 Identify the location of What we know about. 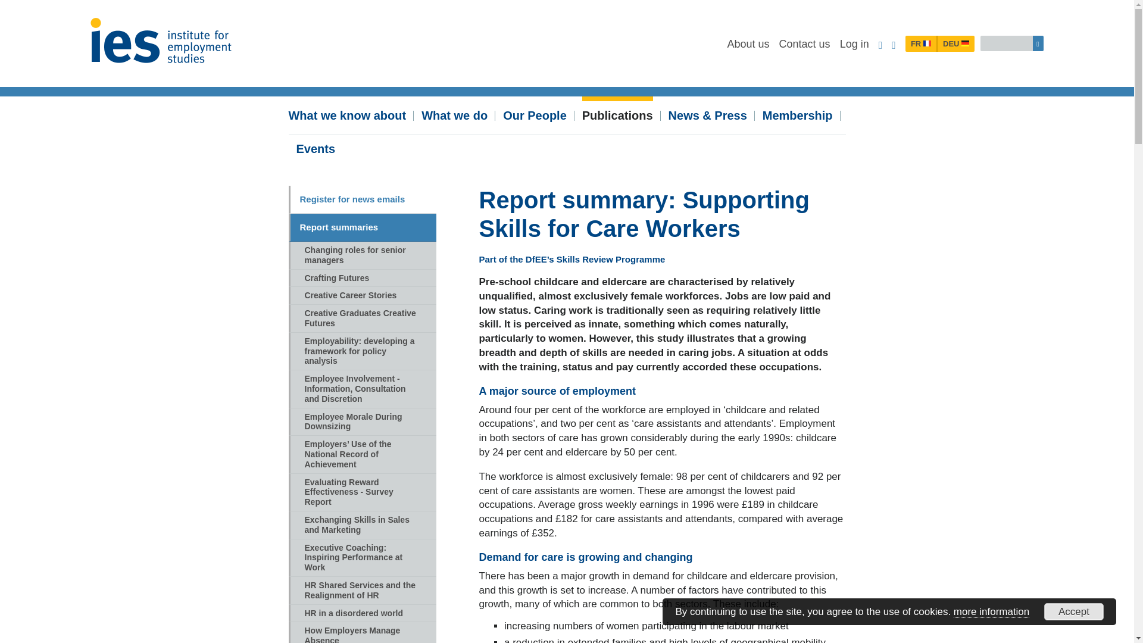
(346, 113).